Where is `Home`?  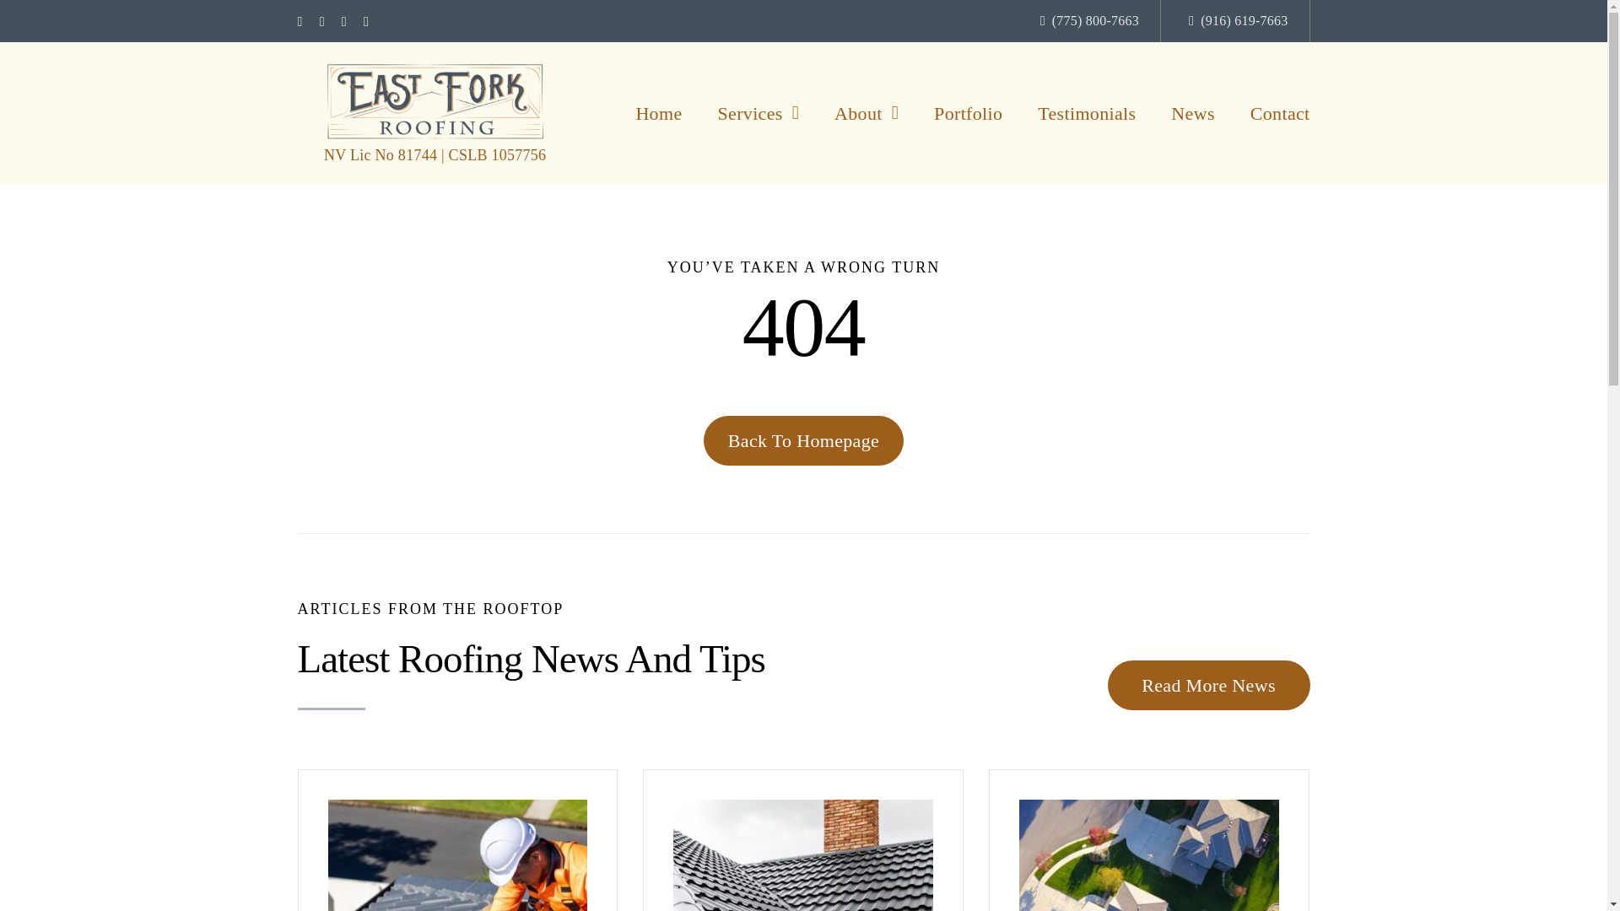
Home is located at coordinates (658, 113).